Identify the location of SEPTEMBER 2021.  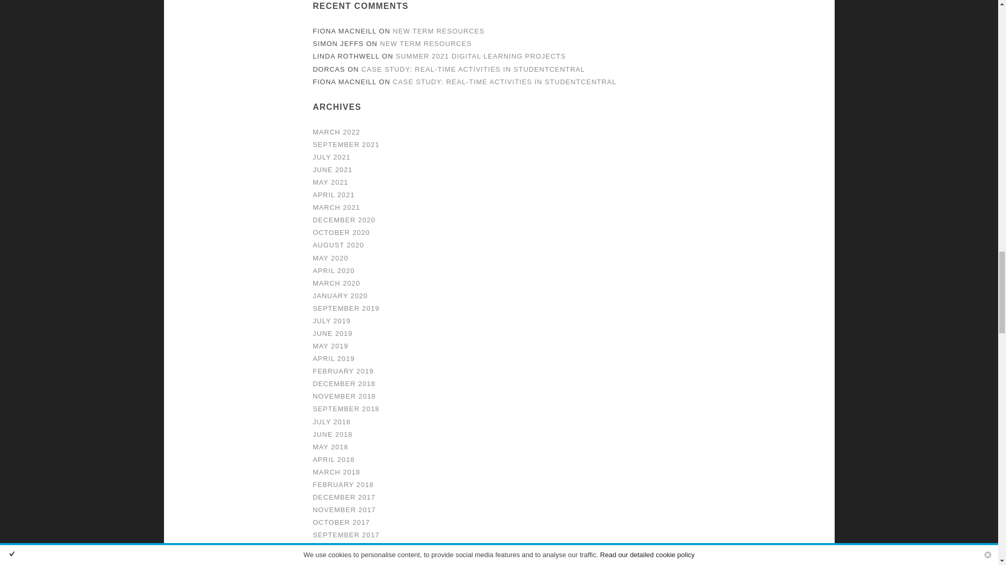
(346, 144).